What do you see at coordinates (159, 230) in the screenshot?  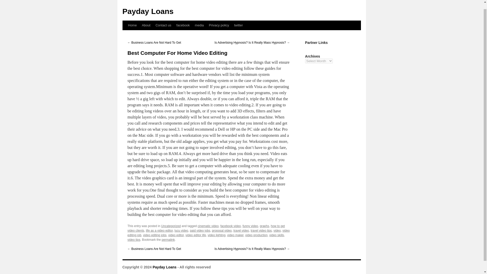 I see `life as a video editor` at bounding box center [159, 230].